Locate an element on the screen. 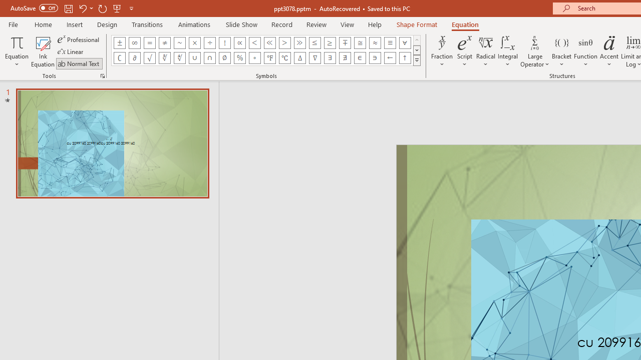 The image size is (641, 360). Equation Symbol Almost Equal To (Asymptotic To) is located at coordinates (375, 43).